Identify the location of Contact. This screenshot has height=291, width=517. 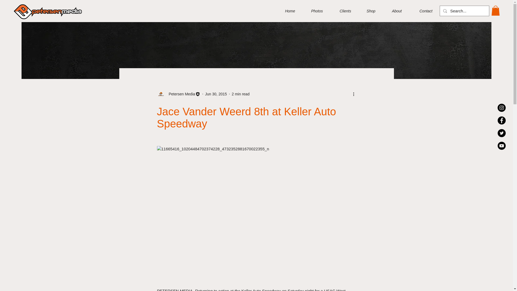
(421, 11).